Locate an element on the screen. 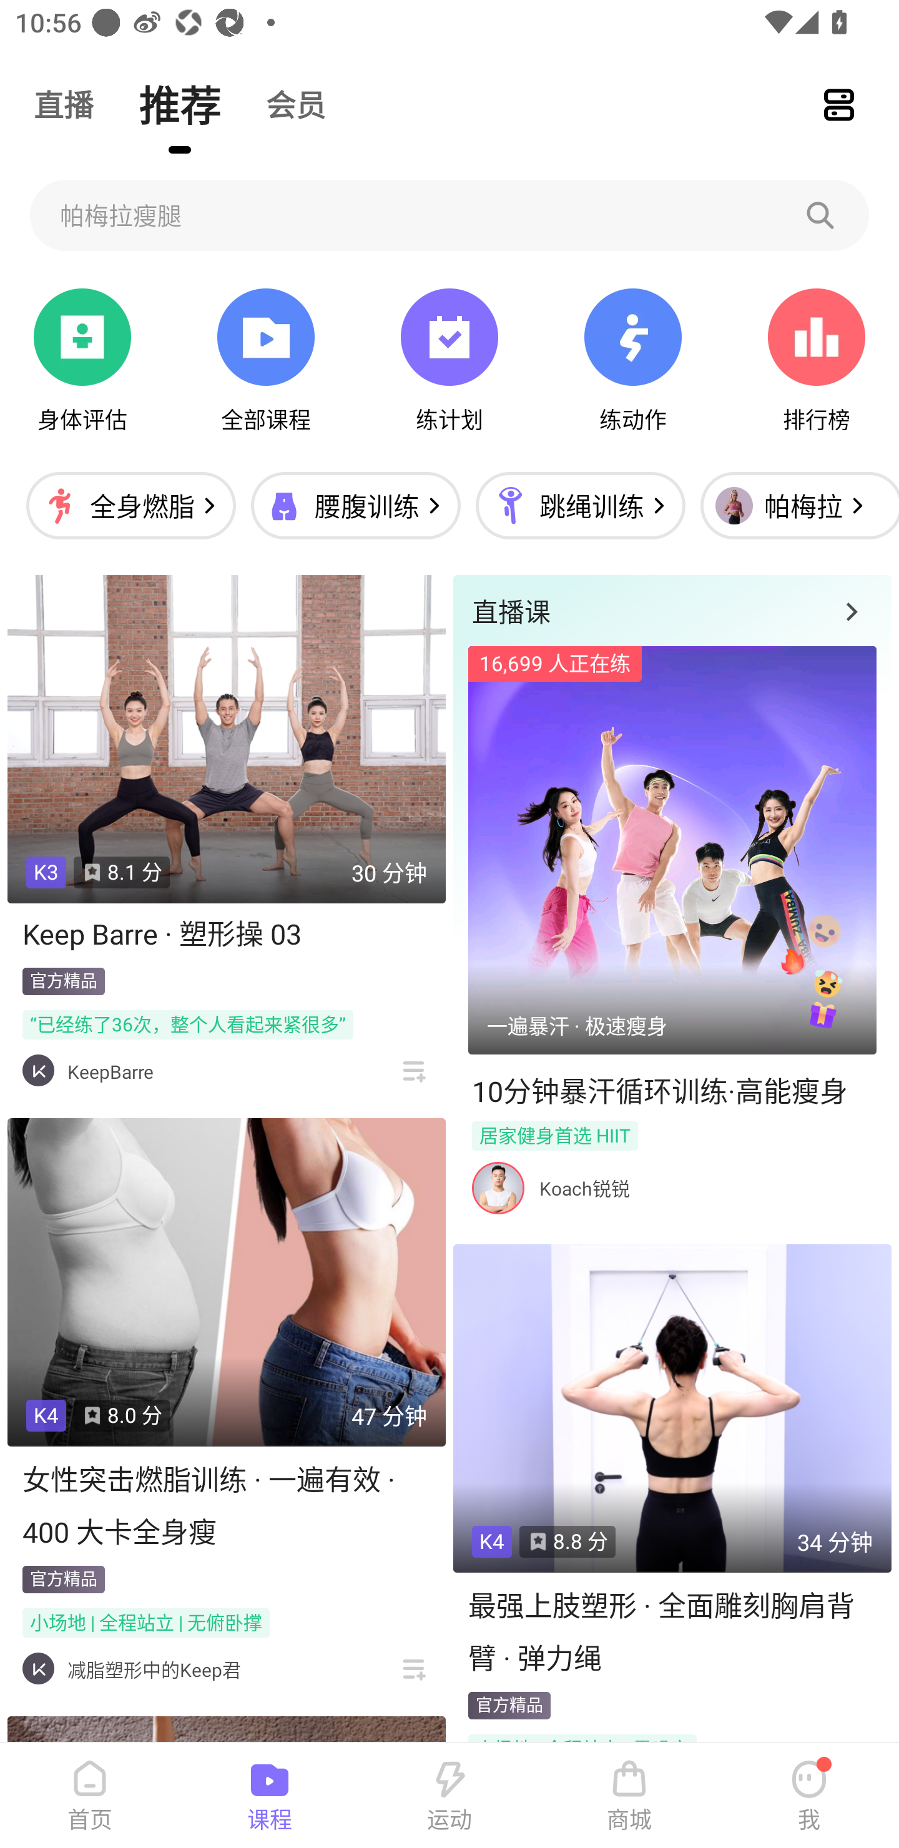 This screenshot has width=899, height=1848. 首页 is located at coordinates (90, 1796).